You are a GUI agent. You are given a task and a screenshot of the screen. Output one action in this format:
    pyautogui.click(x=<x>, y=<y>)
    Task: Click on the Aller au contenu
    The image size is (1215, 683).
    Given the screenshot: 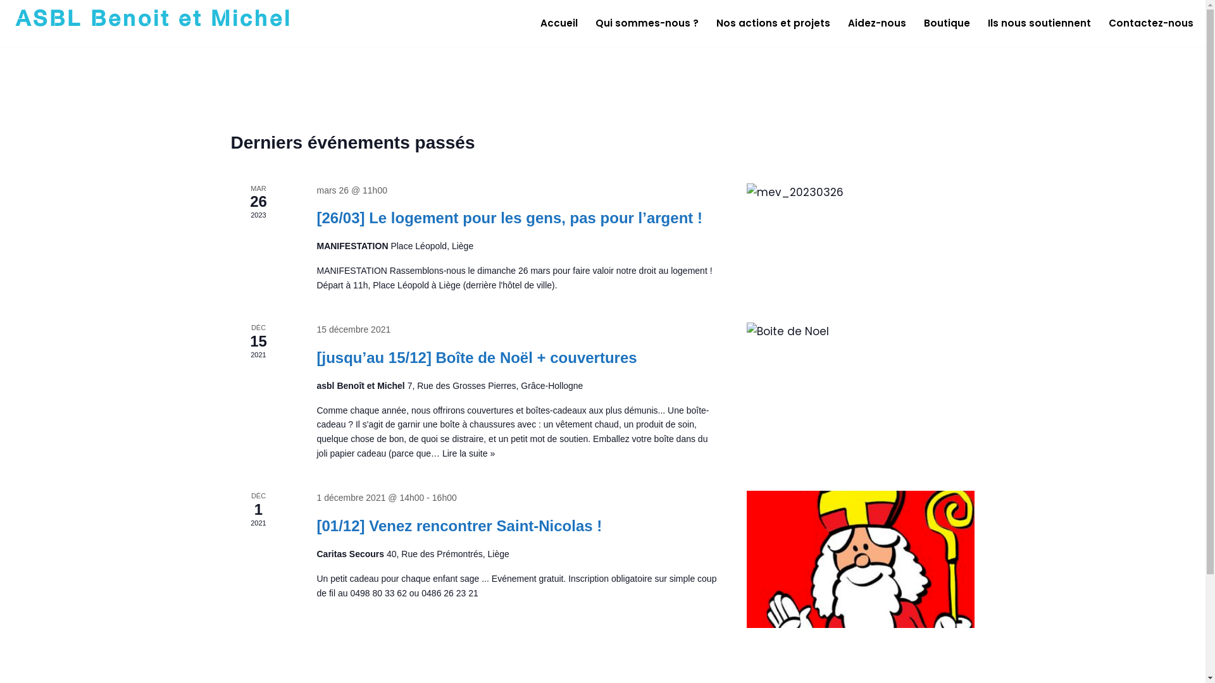 What is the action you would take?
    pyautogui.click(x=9, y=27)
    